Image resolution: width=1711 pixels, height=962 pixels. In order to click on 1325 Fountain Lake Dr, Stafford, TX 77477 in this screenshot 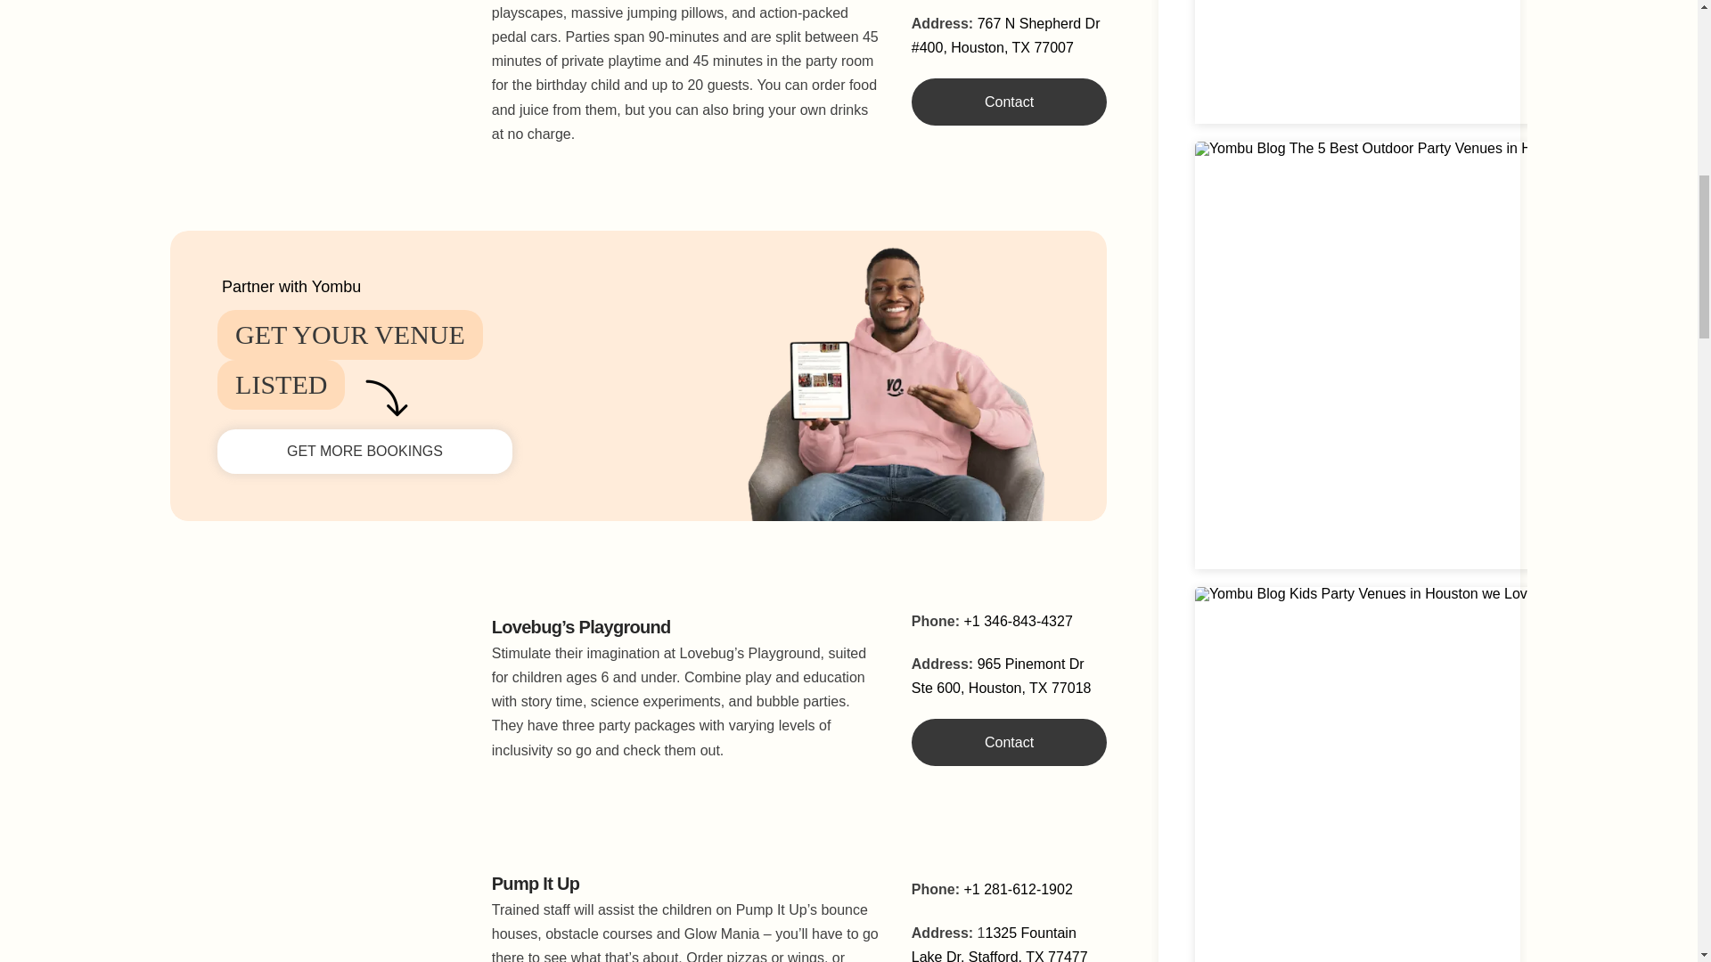, I will do `click(1000, 943)`.